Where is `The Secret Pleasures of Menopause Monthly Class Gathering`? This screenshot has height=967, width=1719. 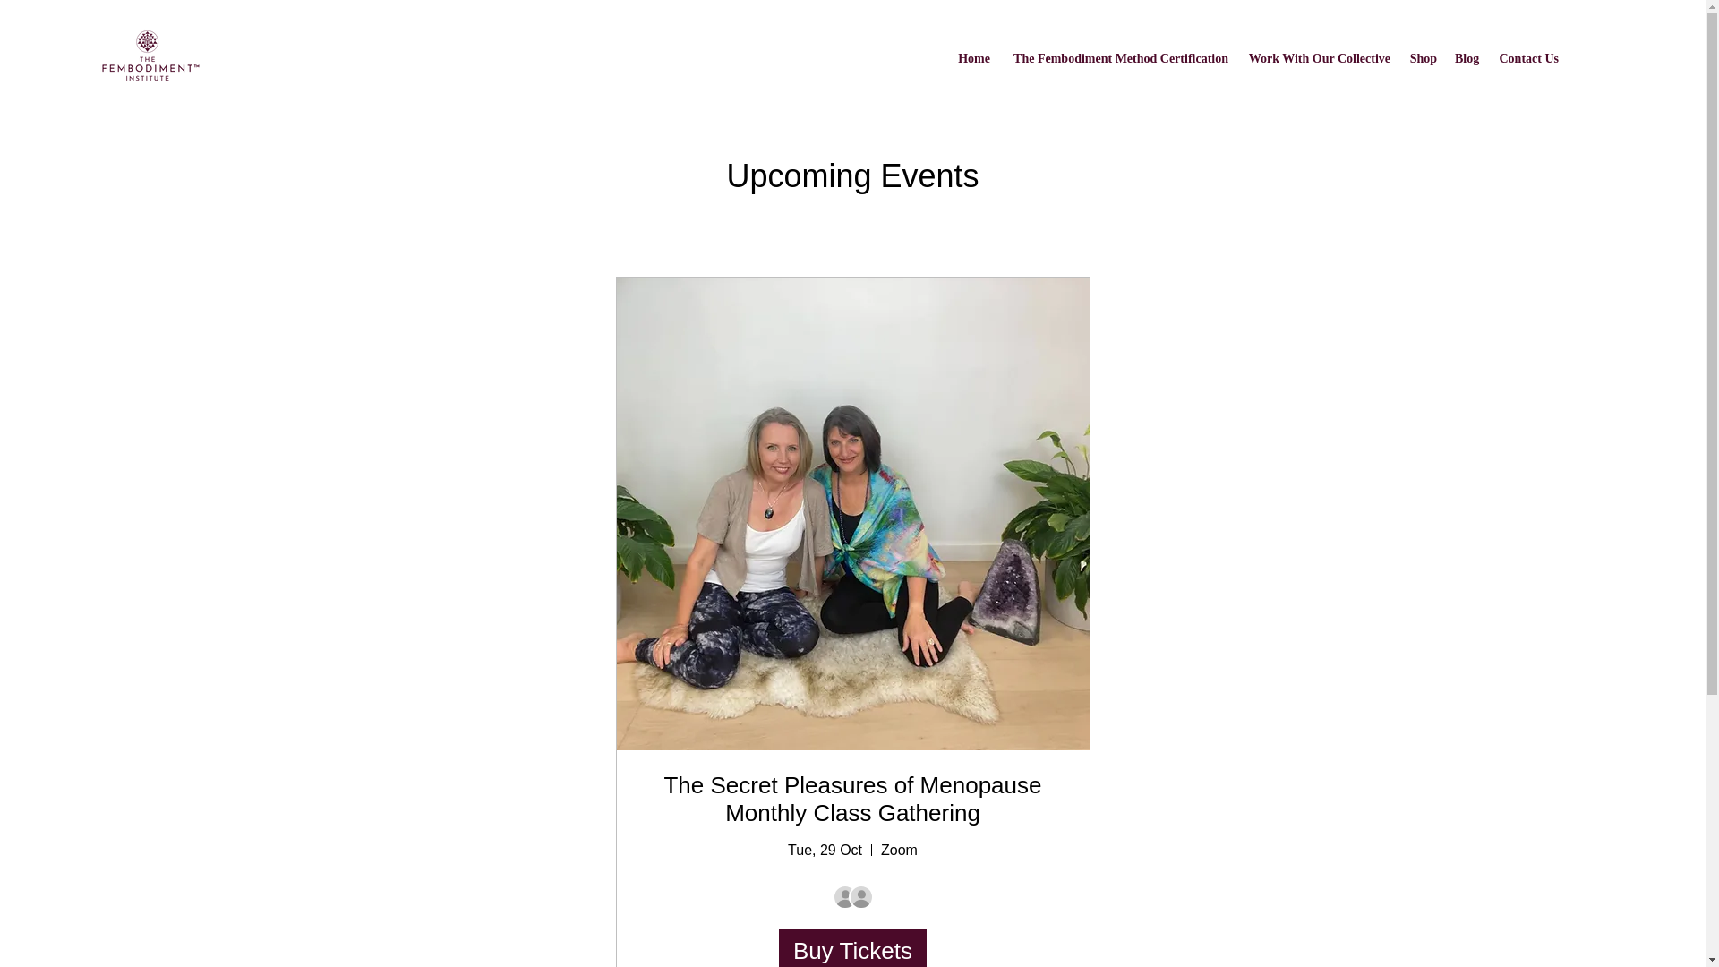 The Secret Pleasures of Menopause Monthly Class Gathering is located at coordinates (852, 799).